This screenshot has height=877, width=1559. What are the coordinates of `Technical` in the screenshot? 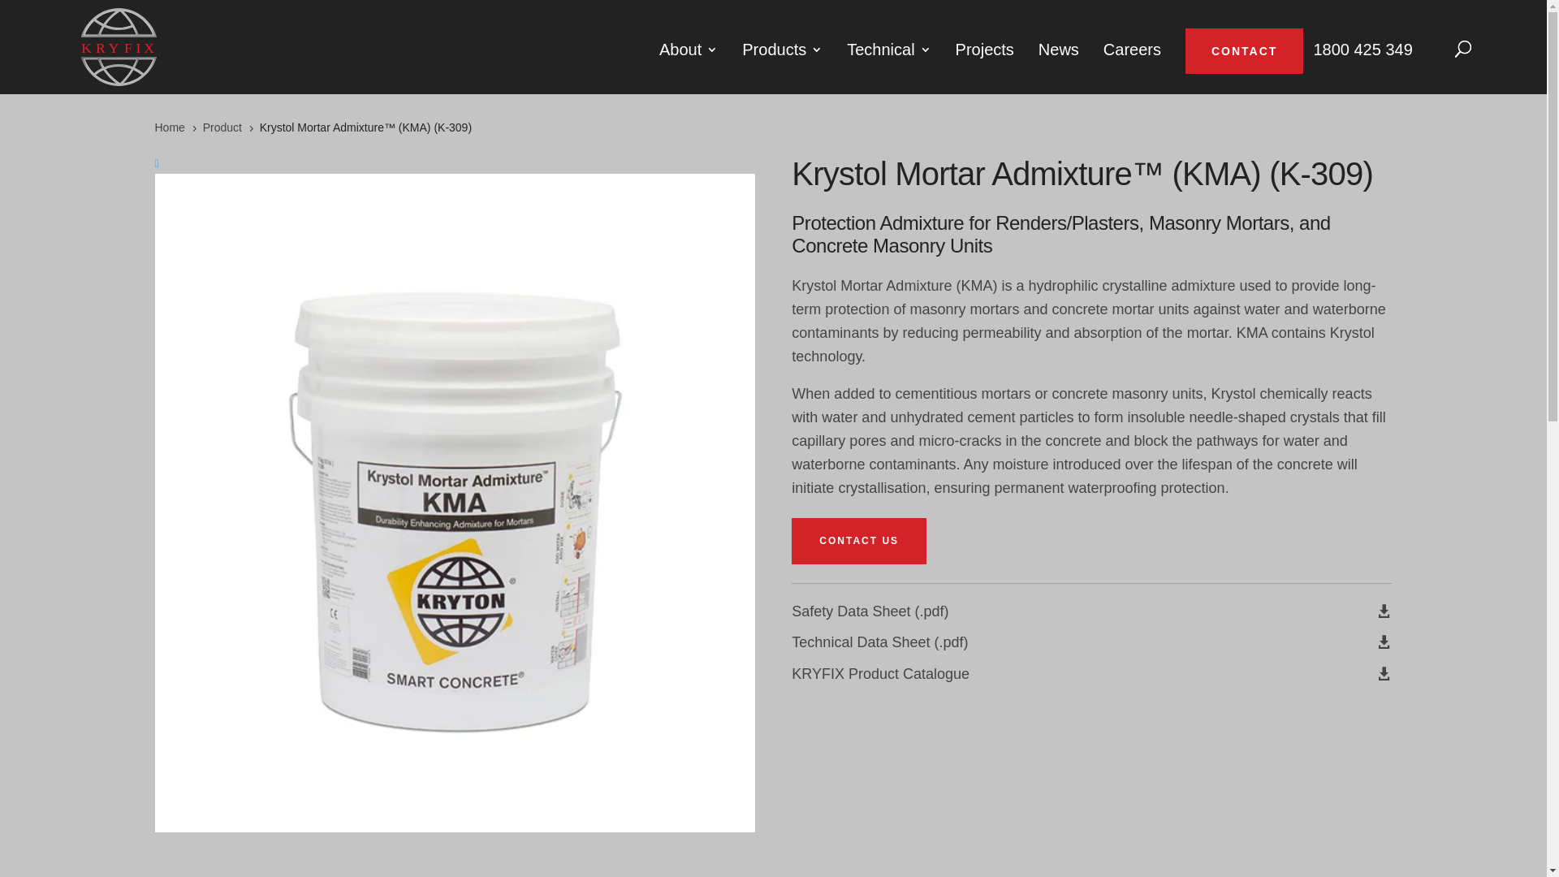 It's located at (888, 63).